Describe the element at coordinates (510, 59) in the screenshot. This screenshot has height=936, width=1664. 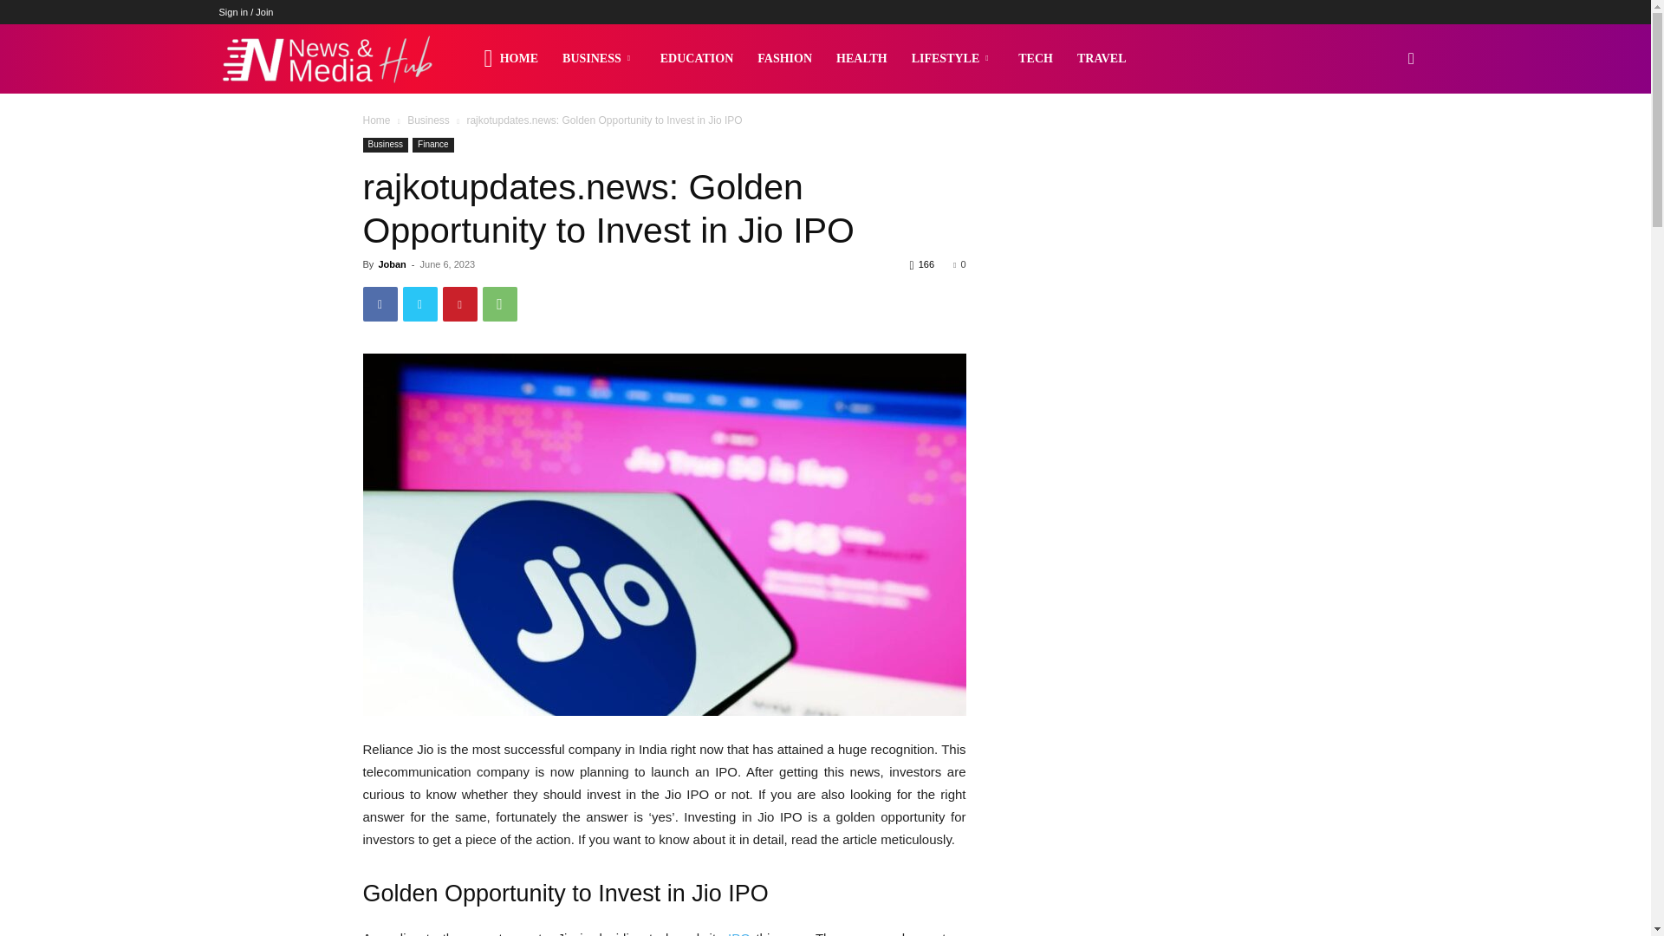
I see `HOME` at that location.